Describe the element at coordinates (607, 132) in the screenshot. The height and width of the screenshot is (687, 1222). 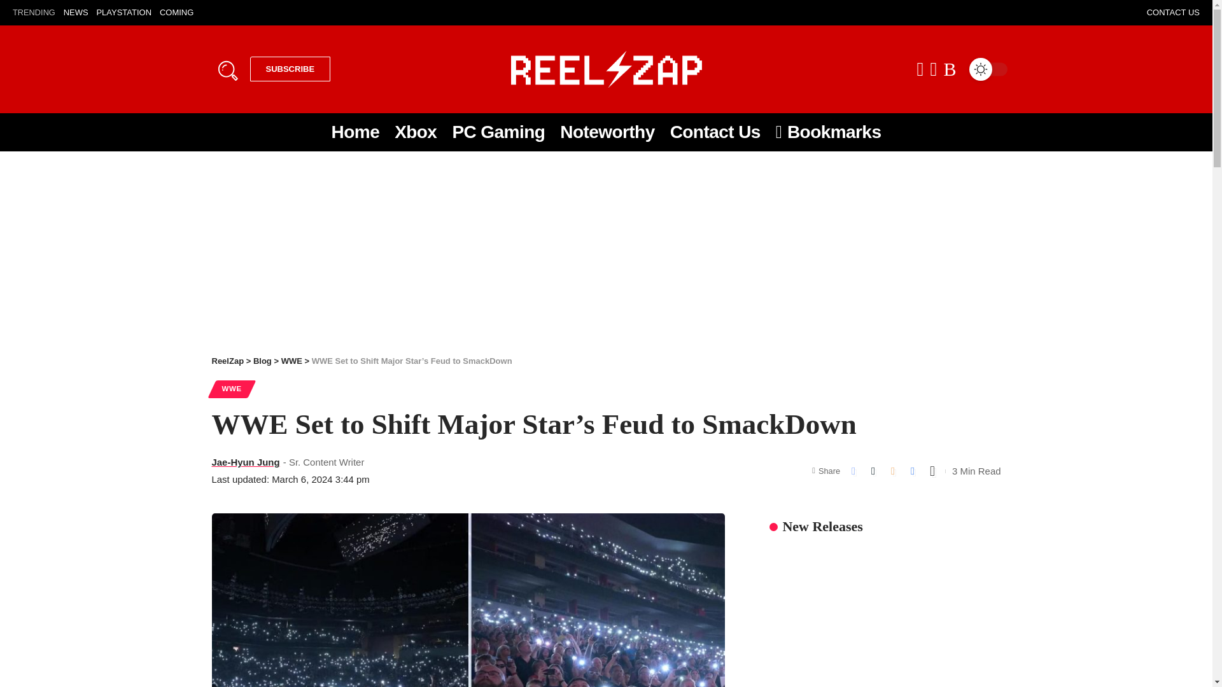
I see `Noteworthy` at that location.